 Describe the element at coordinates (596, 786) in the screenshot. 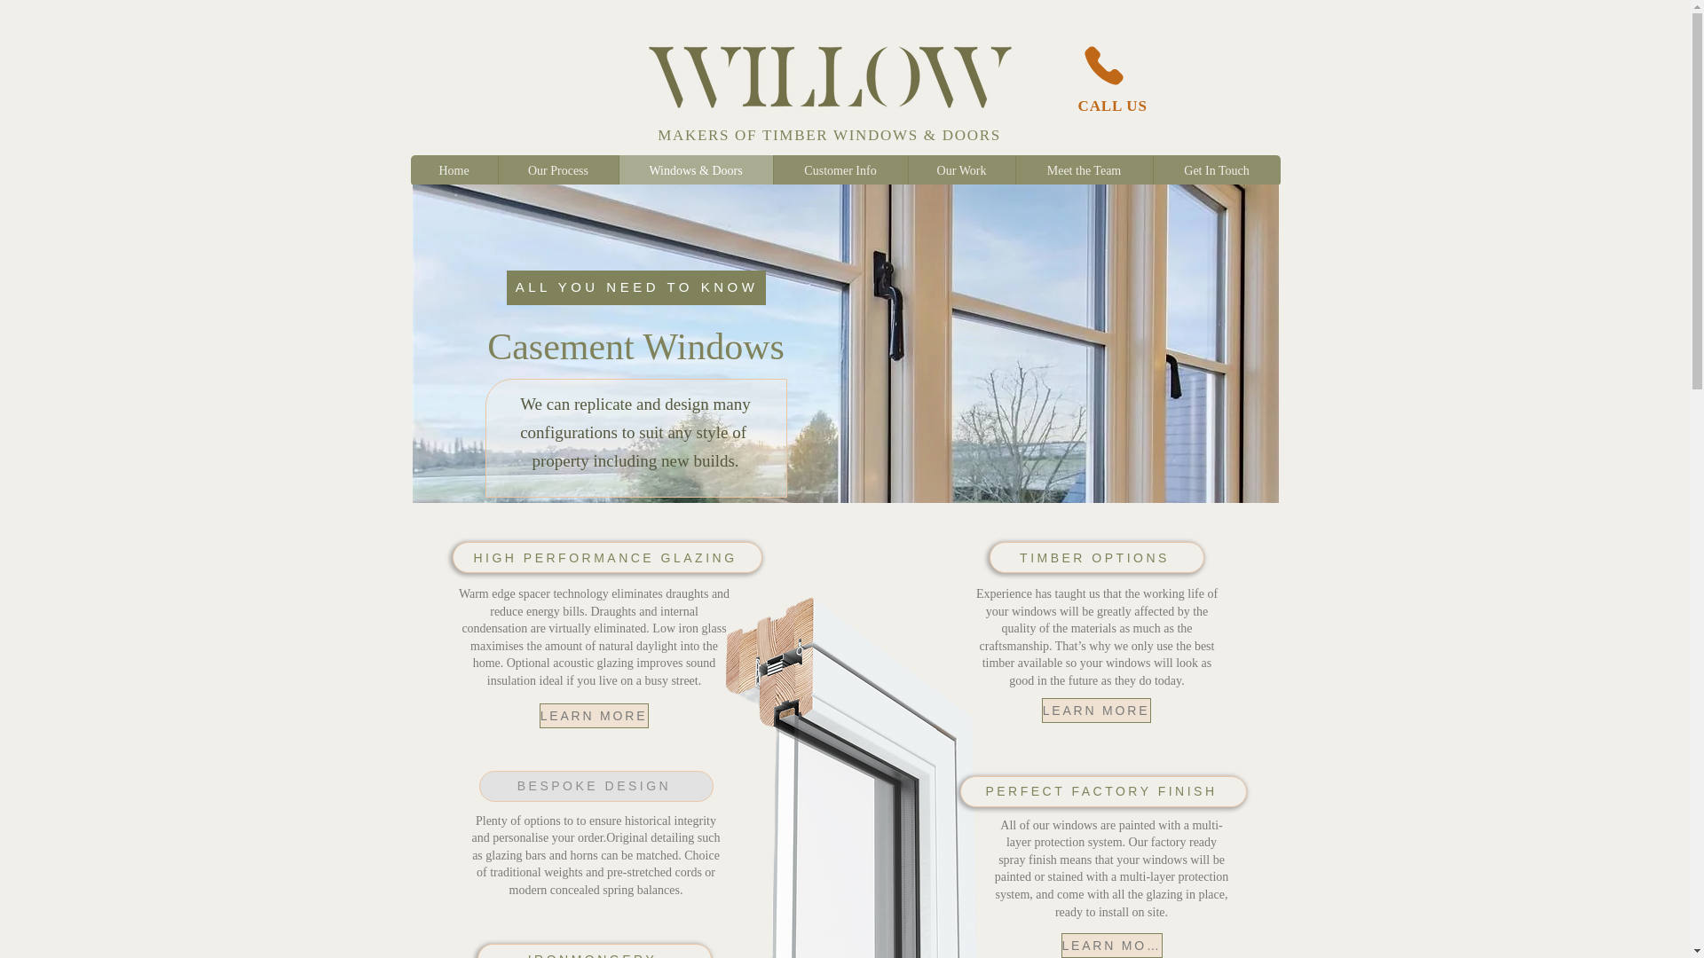

I see `BESPOKE DESIGN` at that location.